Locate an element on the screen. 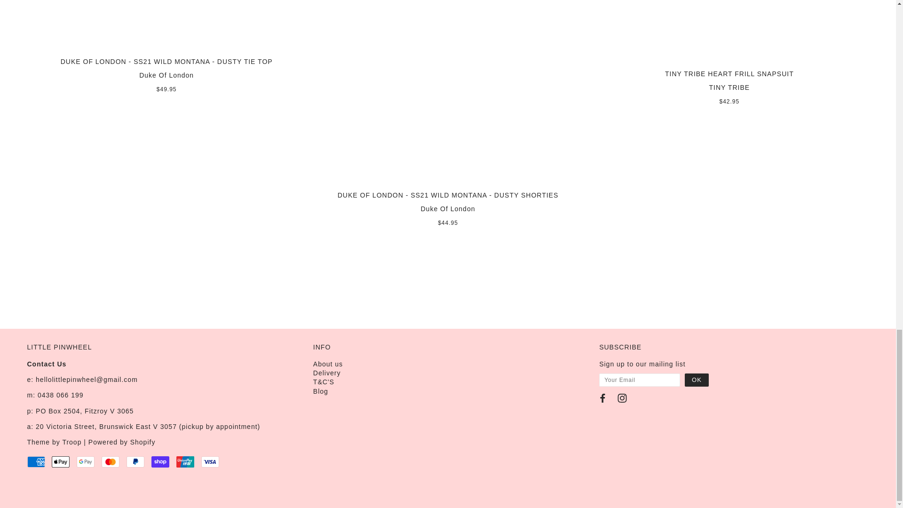 This screenshot has width=903, height=508. About us is located at coordinates (328, 364).